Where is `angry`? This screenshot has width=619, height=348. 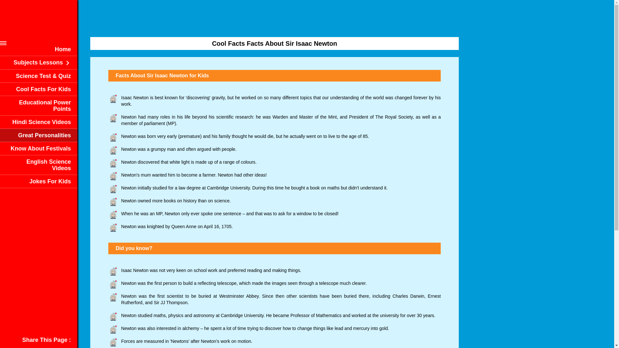
angry is located at coordinates (113, 317).